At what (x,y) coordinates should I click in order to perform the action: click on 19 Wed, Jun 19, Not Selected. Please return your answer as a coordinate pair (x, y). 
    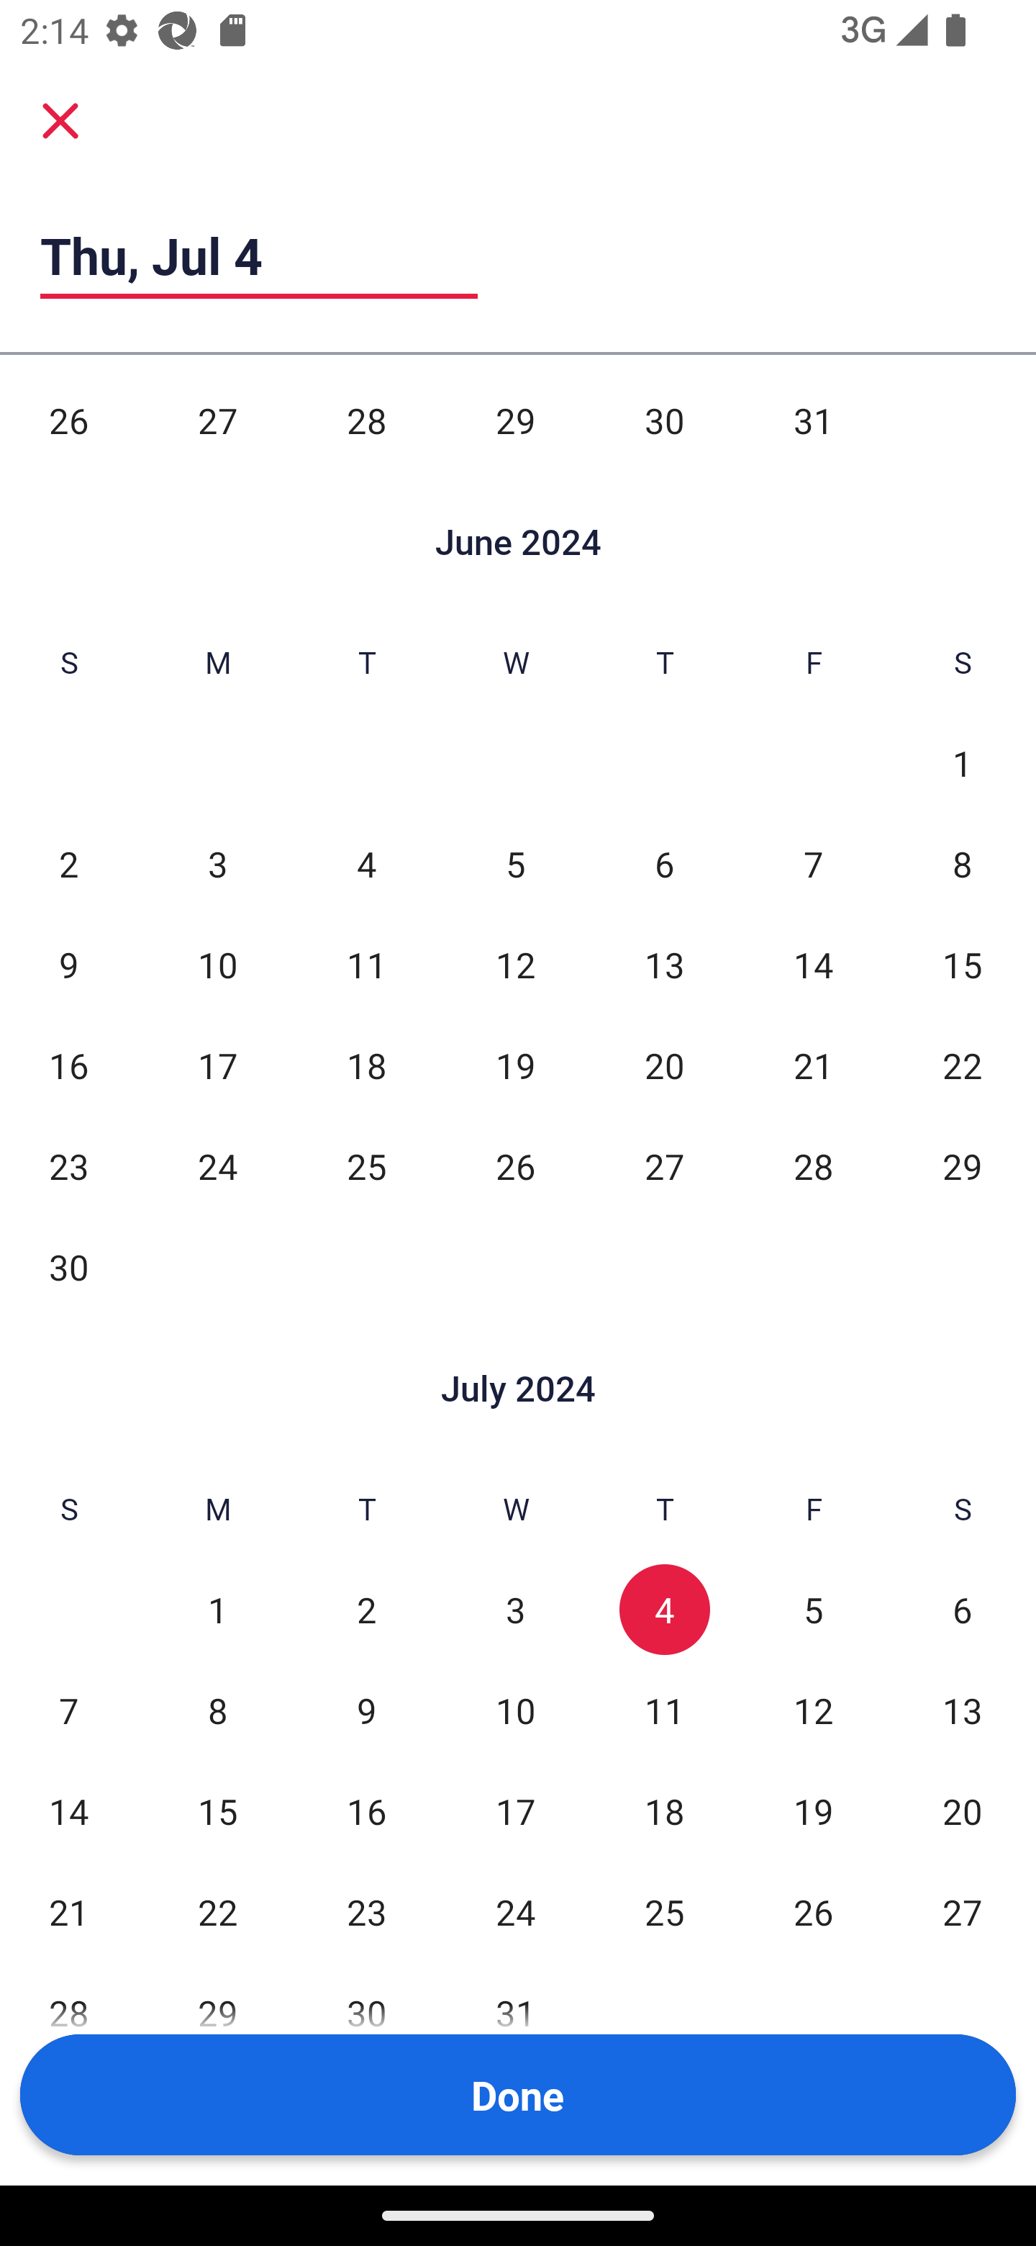
    Looking at the image, I should click on (515, 1065).